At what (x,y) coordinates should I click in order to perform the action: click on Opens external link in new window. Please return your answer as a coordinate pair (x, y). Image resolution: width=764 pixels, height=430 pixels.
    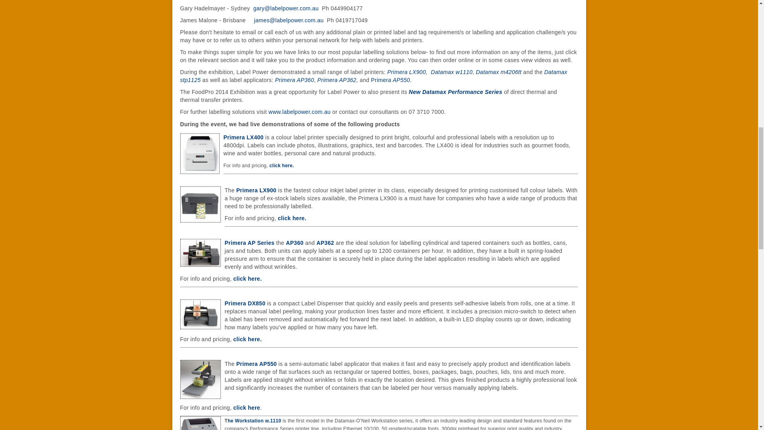
    Looking at the image, I should click on (249, 242).